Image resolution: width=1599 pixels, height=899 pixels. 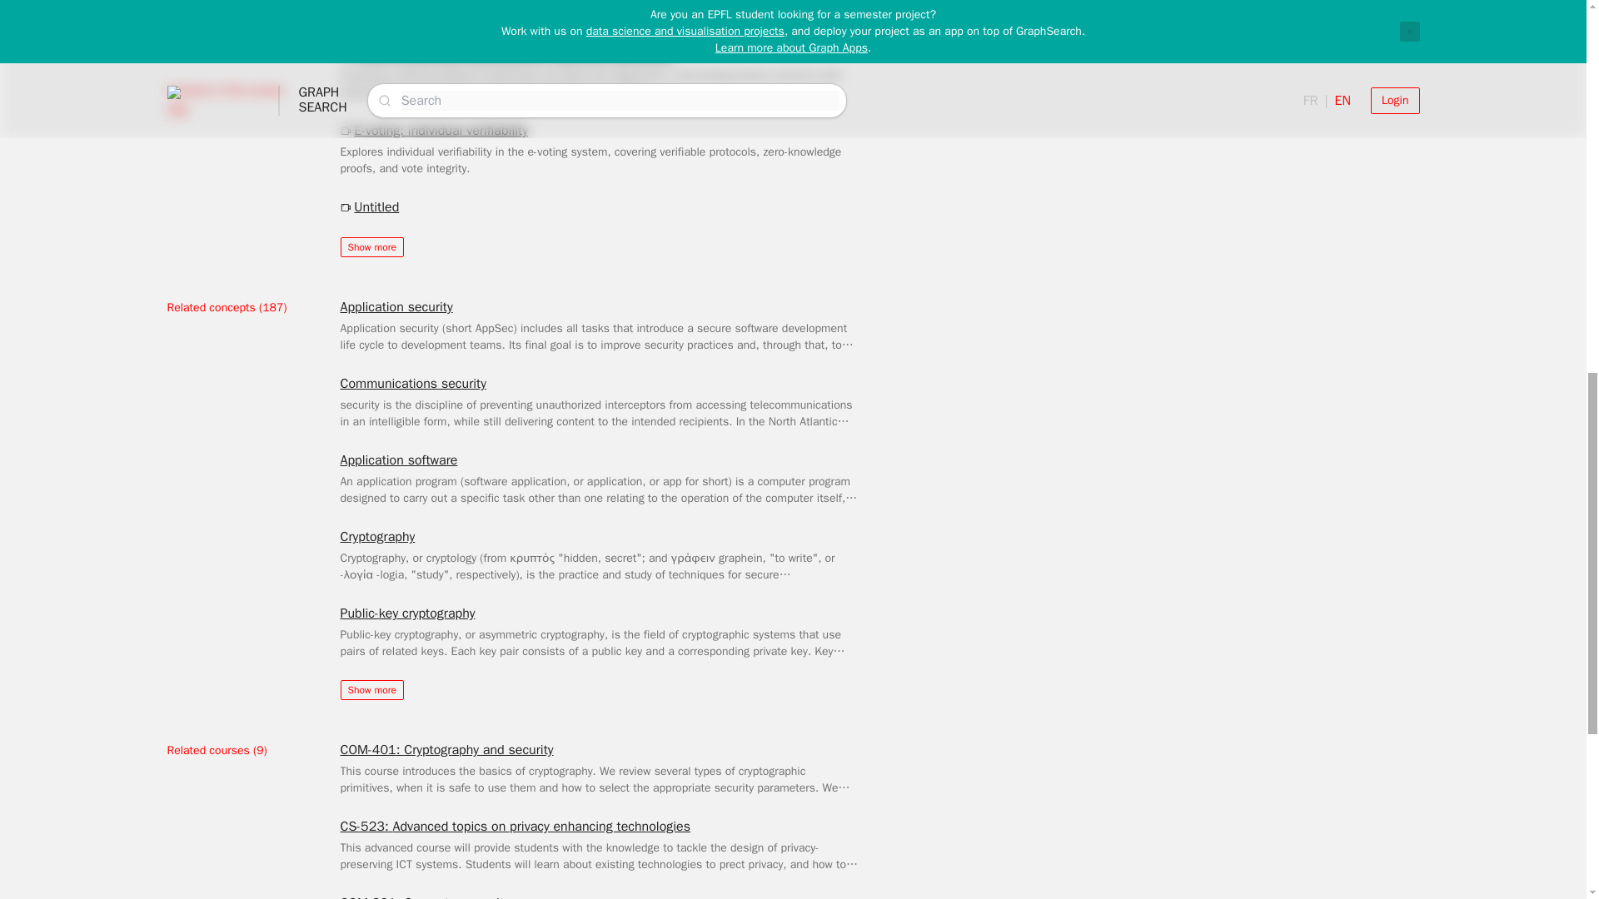 I want to click on Untitled, so click(x=368, y=206).